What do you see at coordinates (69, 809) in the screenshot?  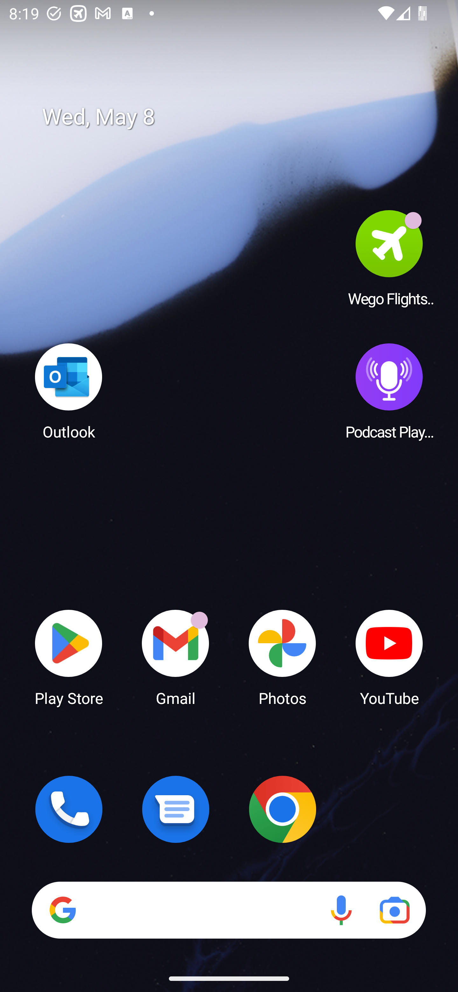 I see `Phone` at bounding box center [69, 809].